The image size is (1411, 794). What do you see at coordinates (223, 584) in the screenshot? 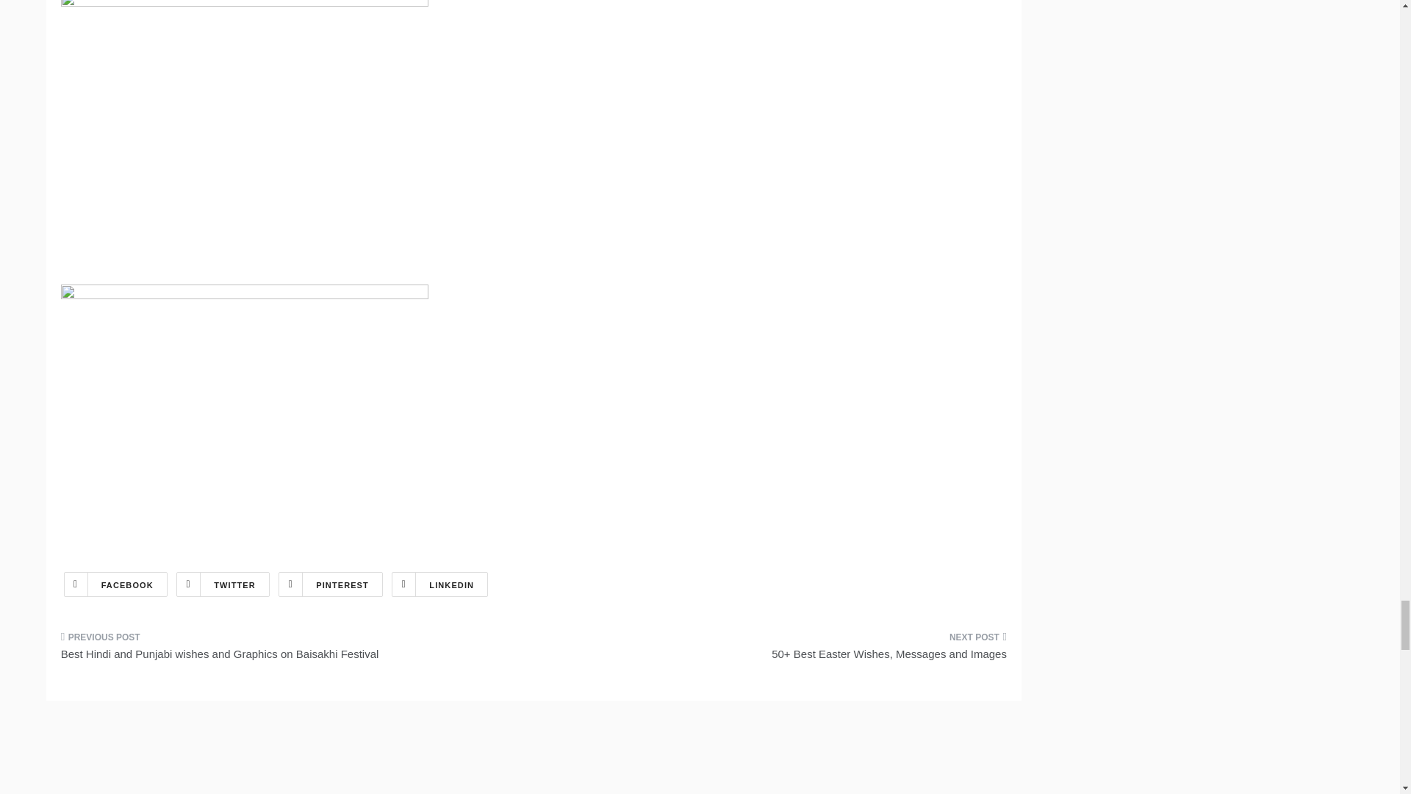
I see `TWITTER` at bounding box center [223, 584].